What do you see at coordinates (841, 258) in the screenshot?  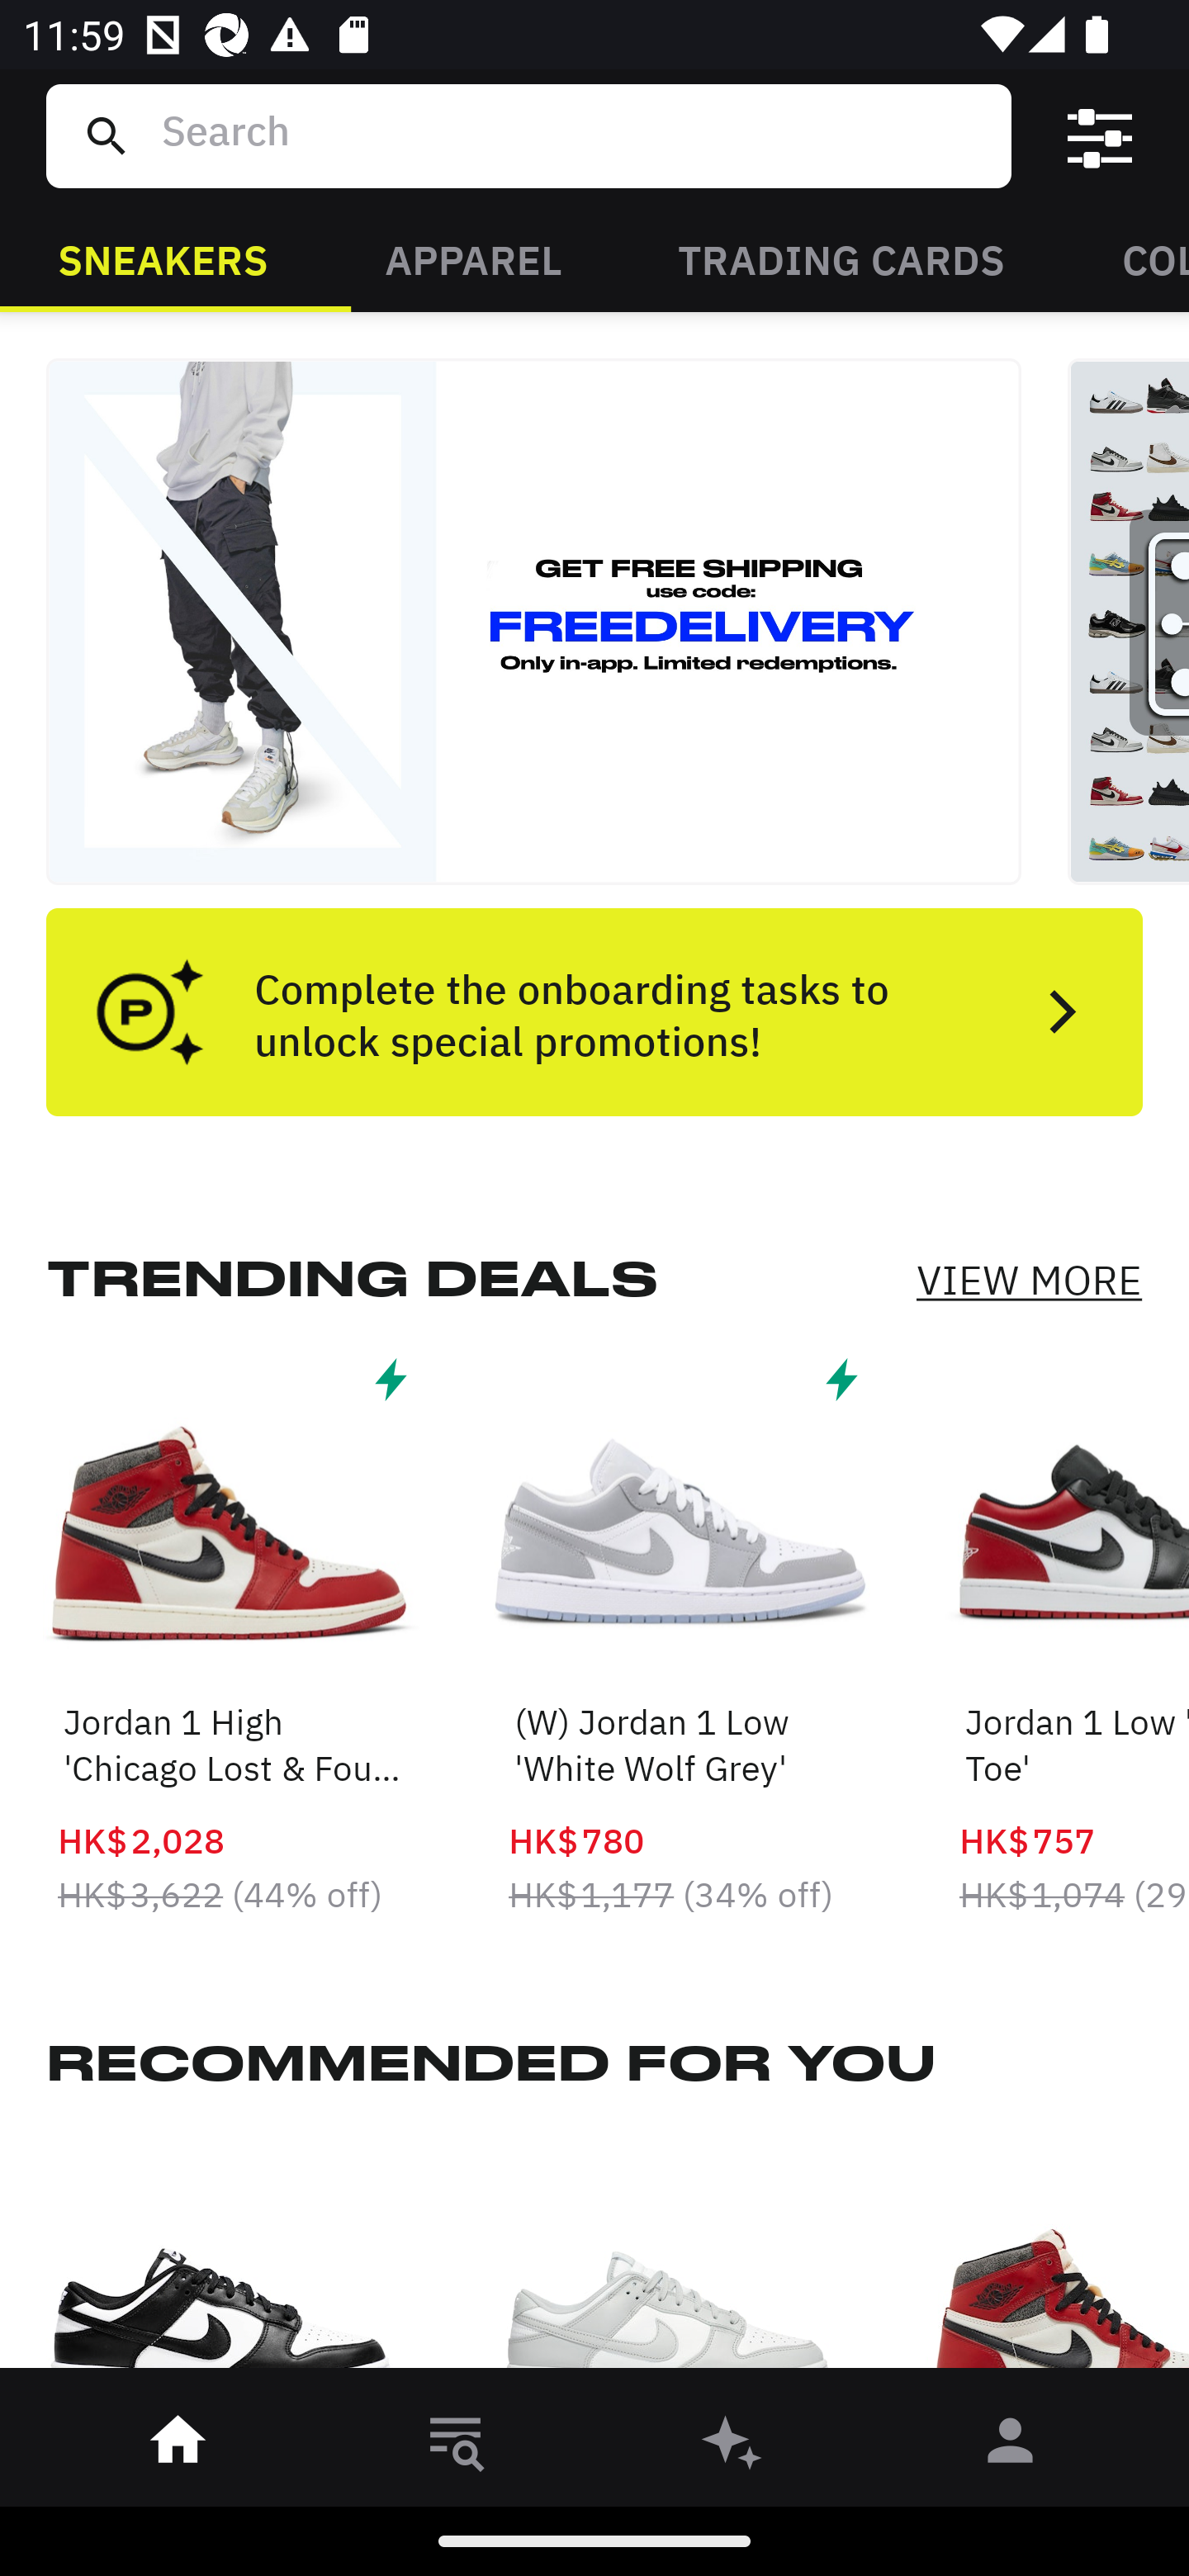 I see `TRADING CARDS` at bounding box center [841, 258].